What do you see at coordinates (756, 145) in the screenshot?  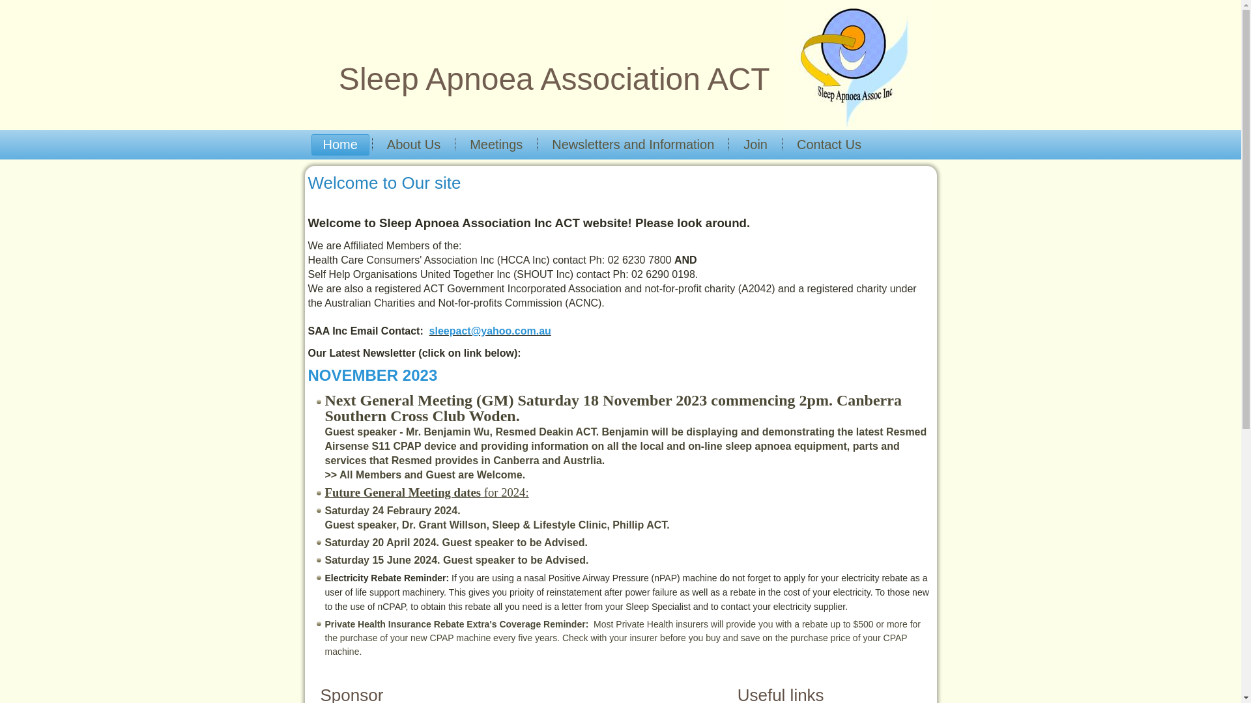 I see `Join` at bounding box center [756, 145].